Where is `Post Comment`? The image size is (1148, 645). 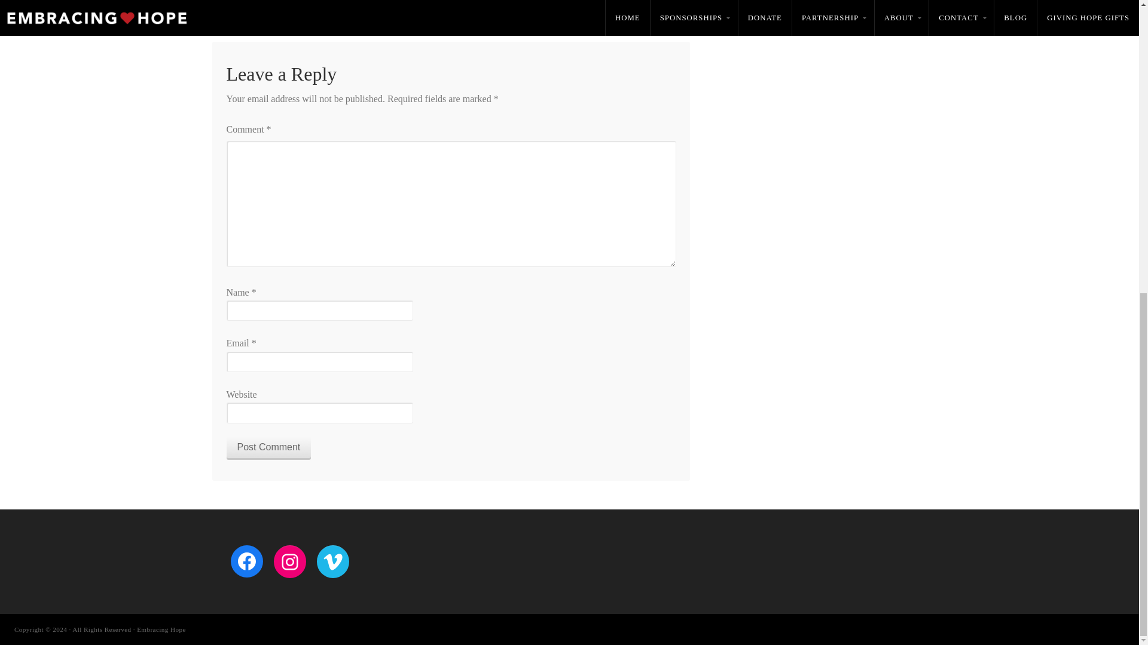 Post Comment is located at coordinates (268, 447).